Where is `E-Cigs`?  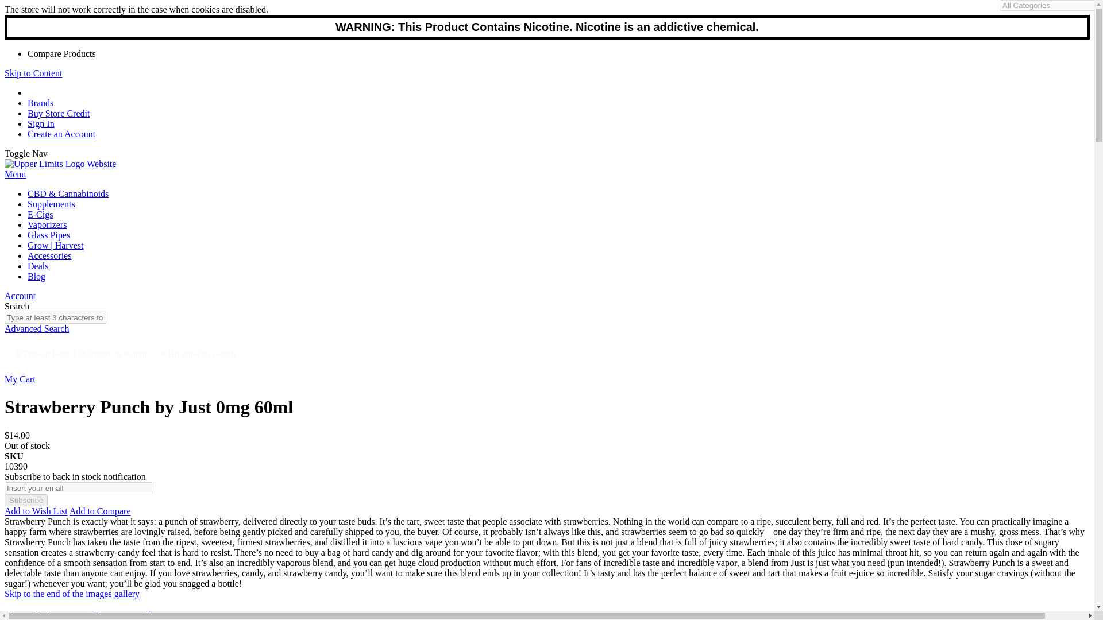 E-Cigs is located at coordinates (40, 215).